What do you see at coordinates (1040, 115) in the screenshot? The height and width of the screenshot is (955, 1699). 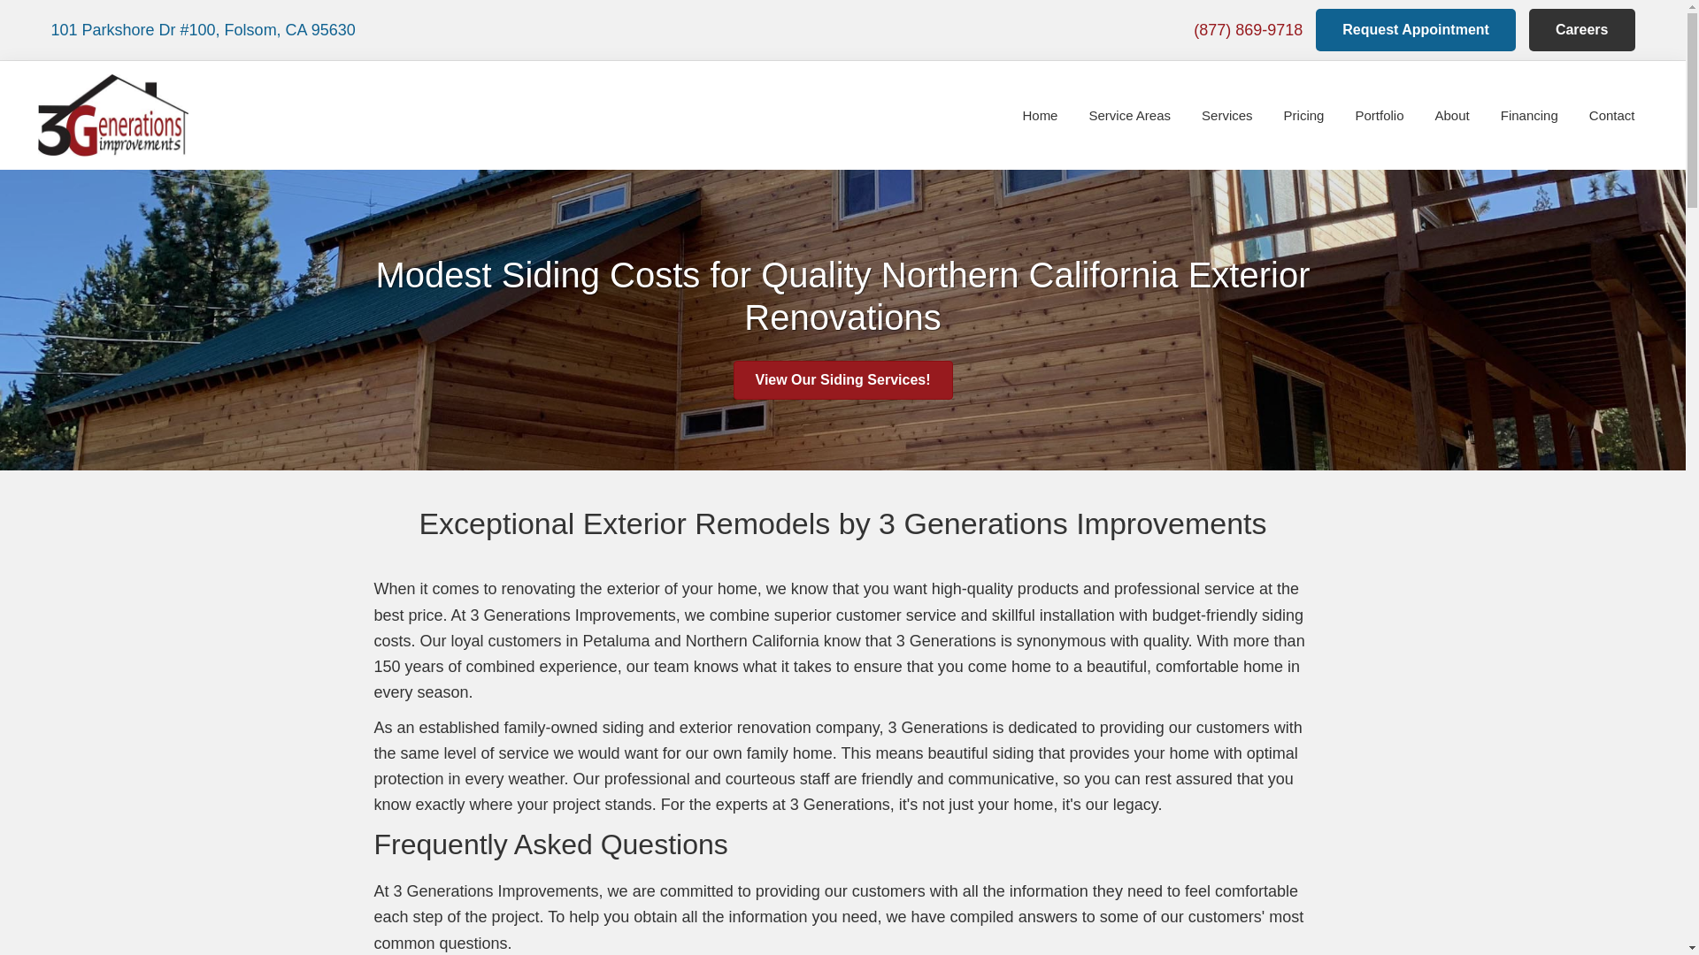 I see `Home` at bounding box center [1040, 115].